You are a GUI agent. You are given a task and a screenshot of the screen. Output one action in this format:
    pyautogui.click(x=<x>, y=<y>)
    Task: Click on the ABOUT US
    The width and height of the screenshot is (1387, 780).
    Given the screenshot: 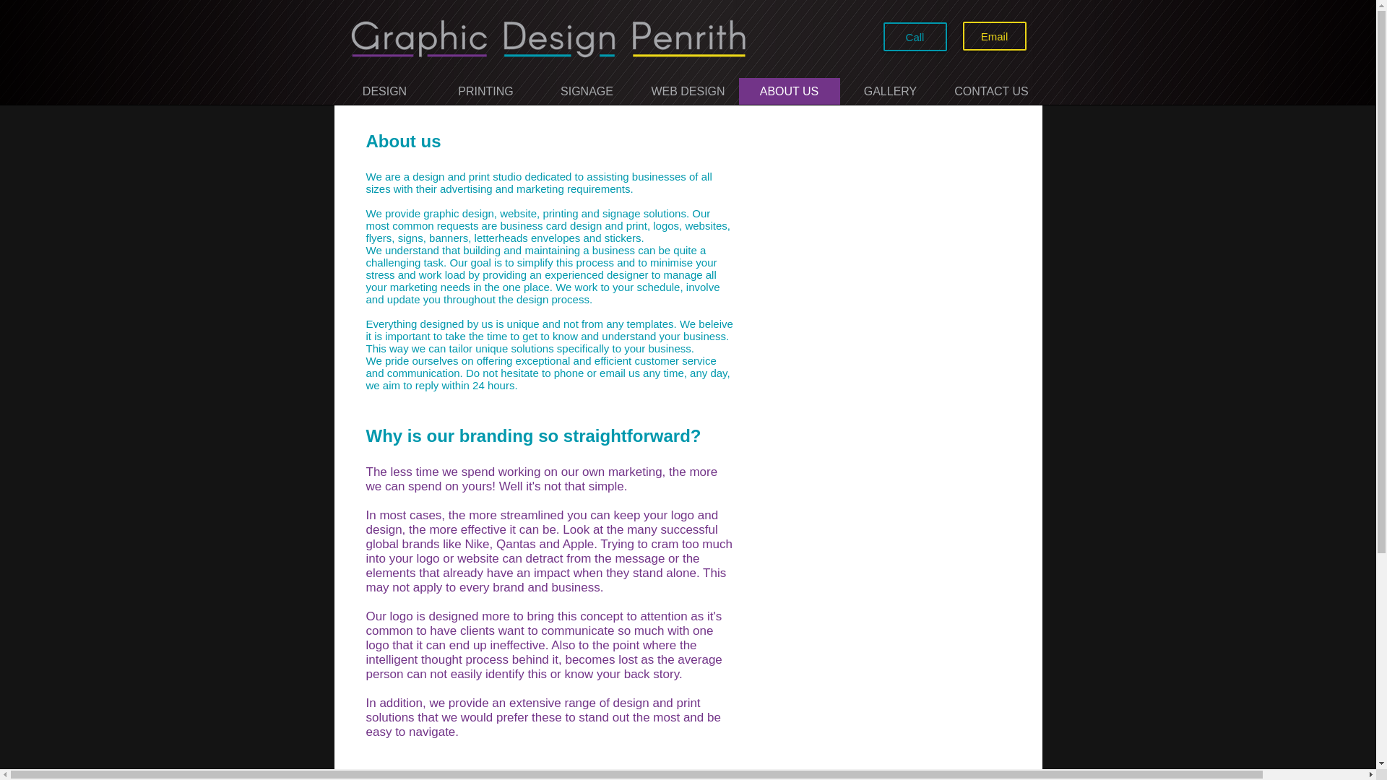 What is the action you would take?
    pyautogui.click(x=788, y=91)
    